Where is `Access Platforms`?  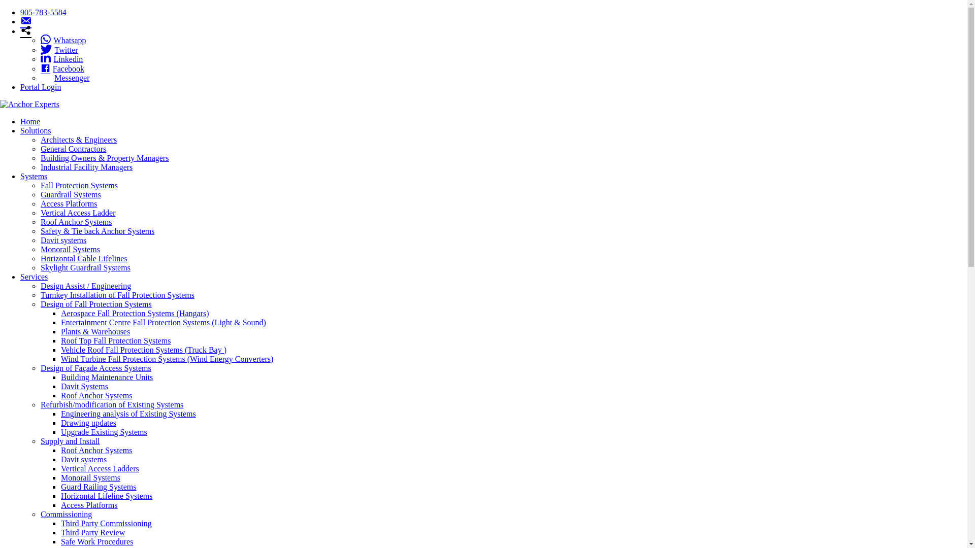
Access Platforms is located at coordinates (69, 204).